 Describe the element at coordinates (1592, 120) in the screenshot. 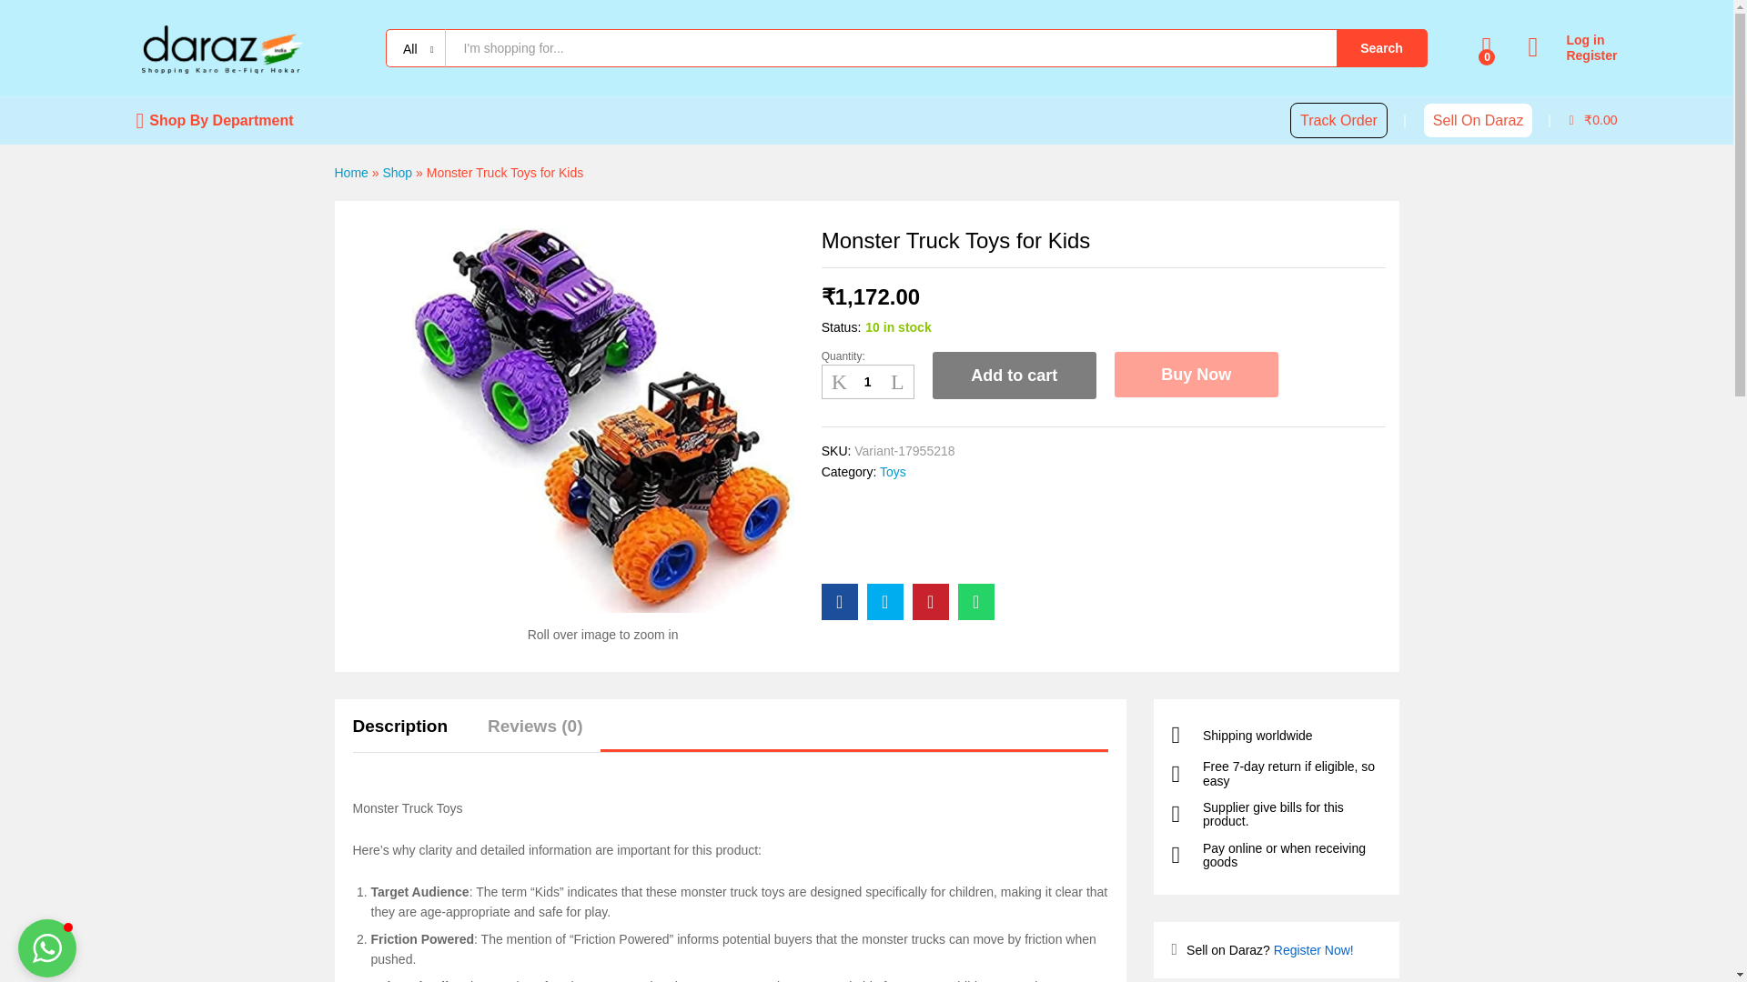

I see `Current wallet balance` at that location.